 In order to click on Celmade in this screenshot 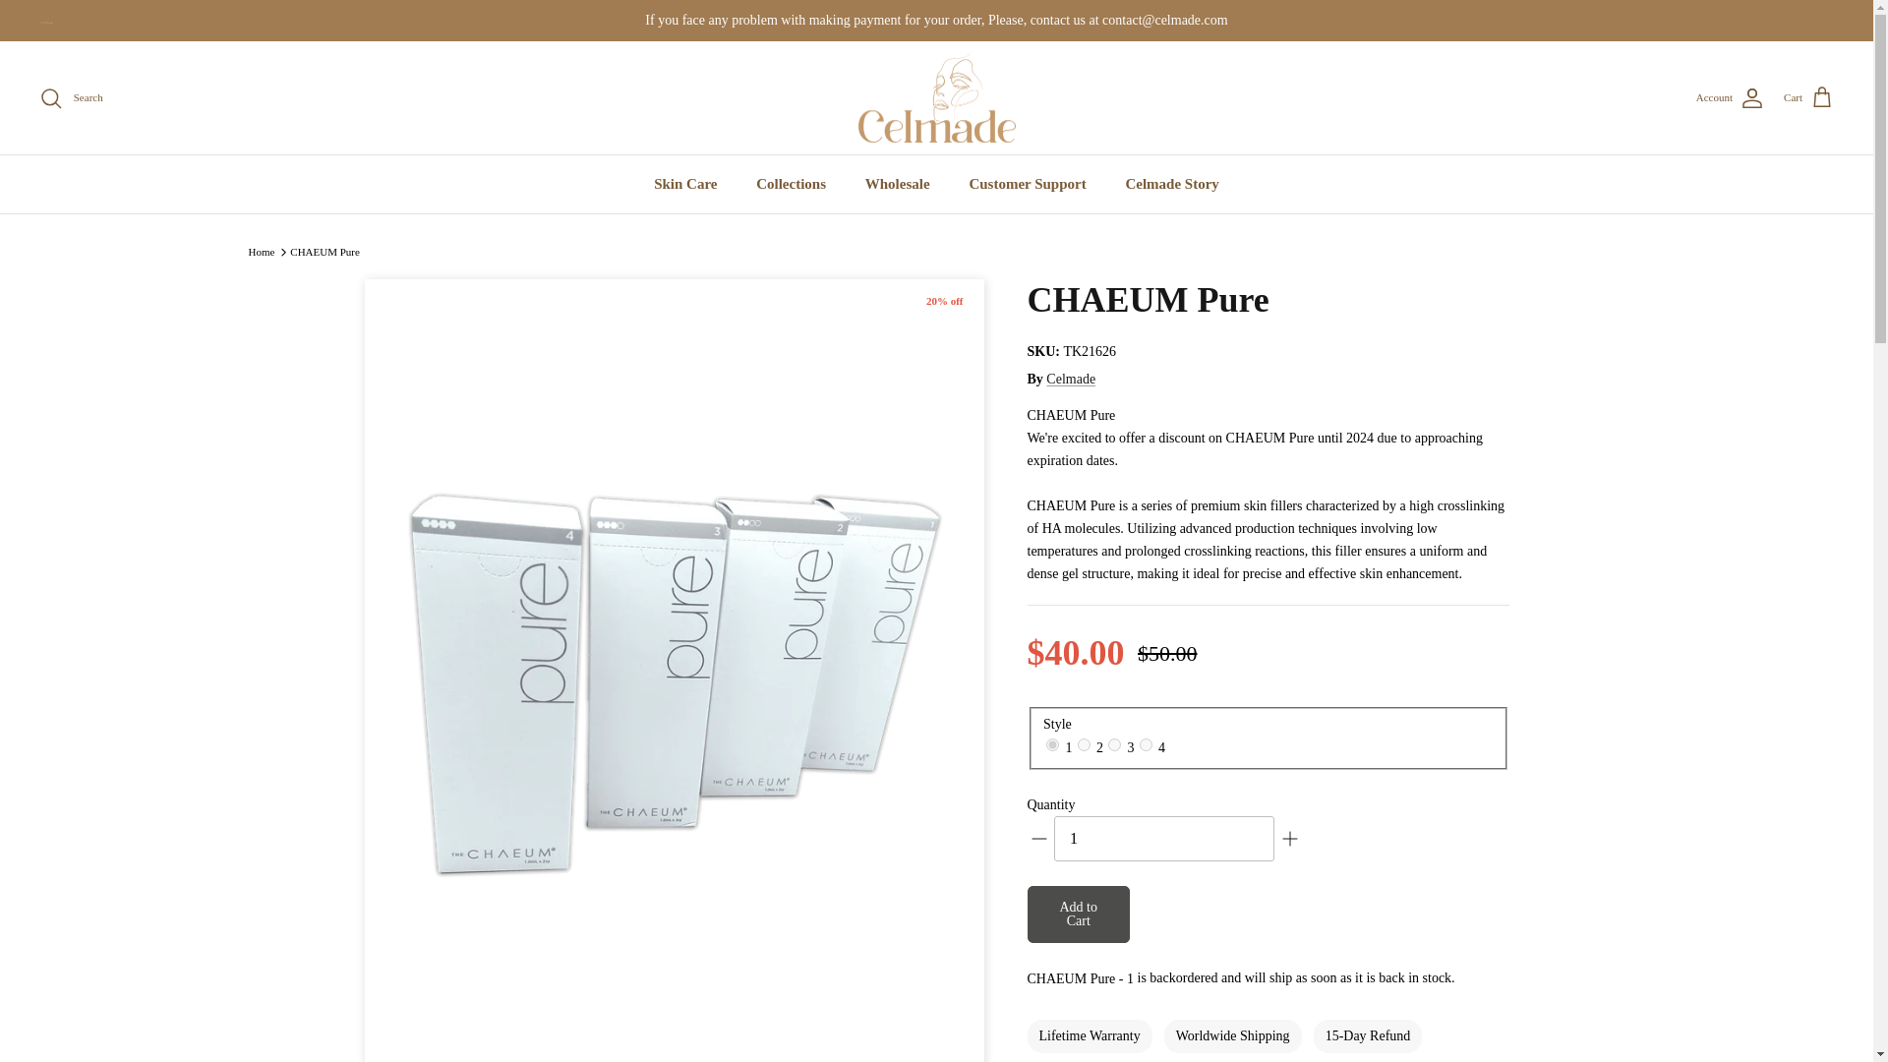, I will do `click(936, 98)`.